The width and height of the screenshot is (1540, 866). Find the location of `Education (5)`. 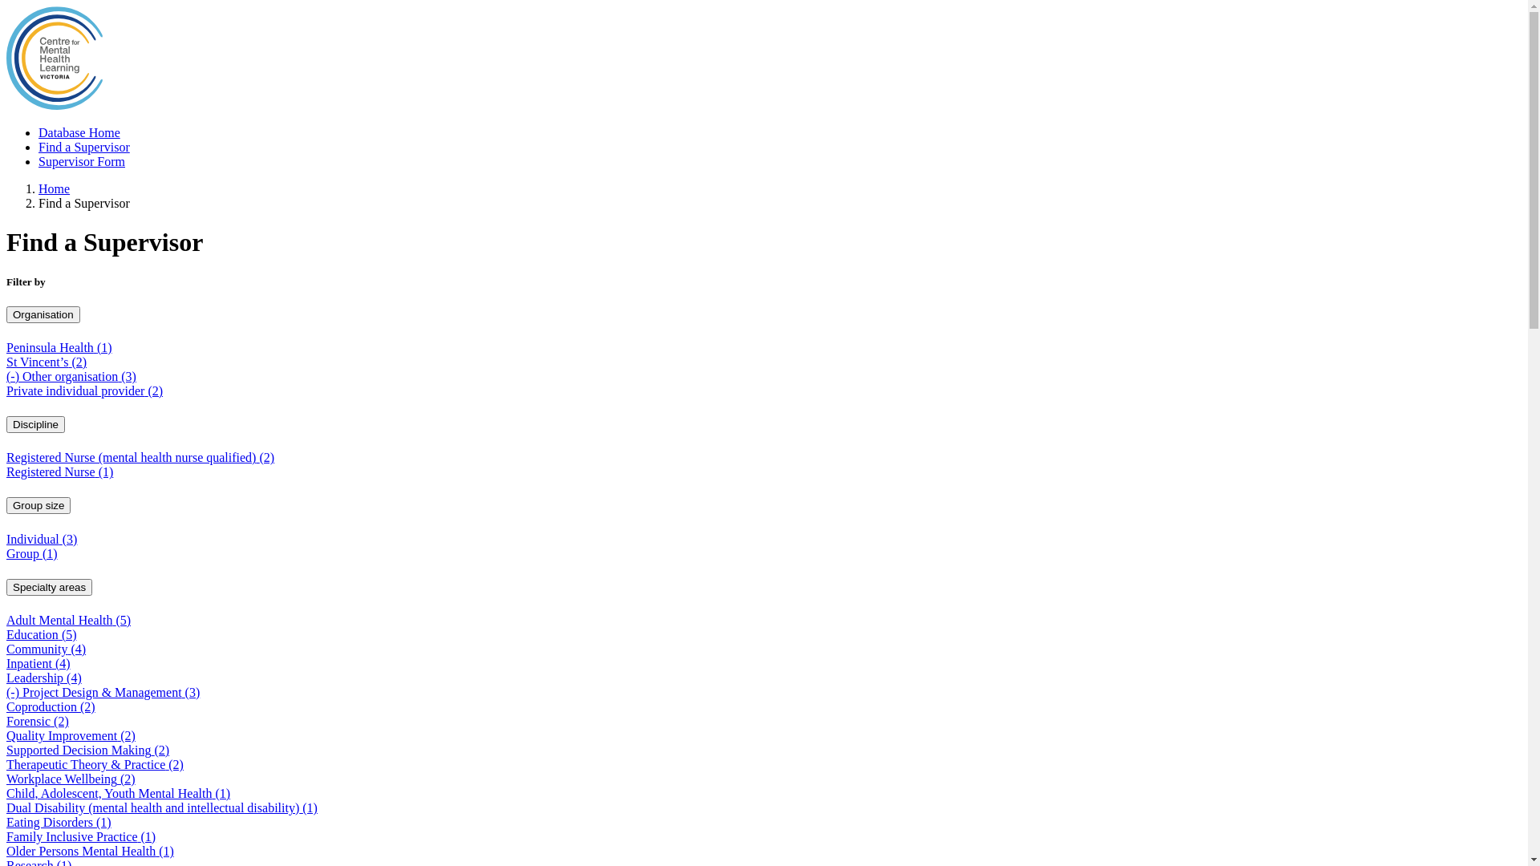

Education (5) is located at coordinates (42, 635).